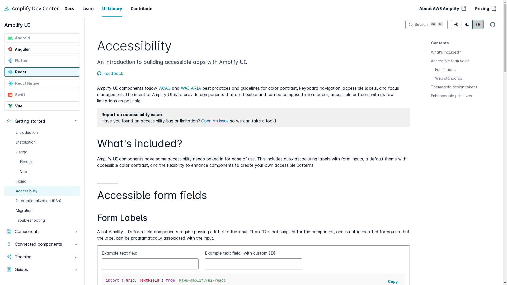 Image resolution: width=507 pixels, height=285 pixels. I want to click on System preference, so click(478, 25).